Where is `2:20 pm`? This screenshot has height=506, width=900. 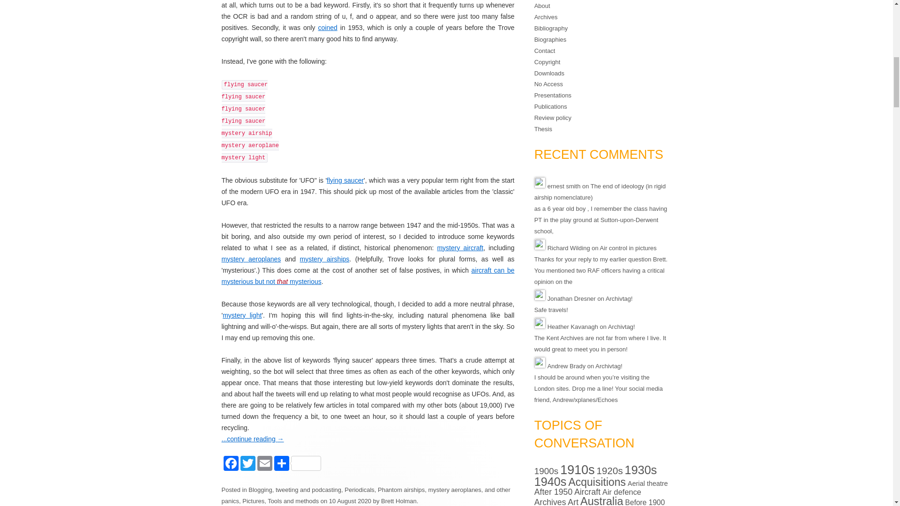 2:20 pm is located at coordinates (350, 500).